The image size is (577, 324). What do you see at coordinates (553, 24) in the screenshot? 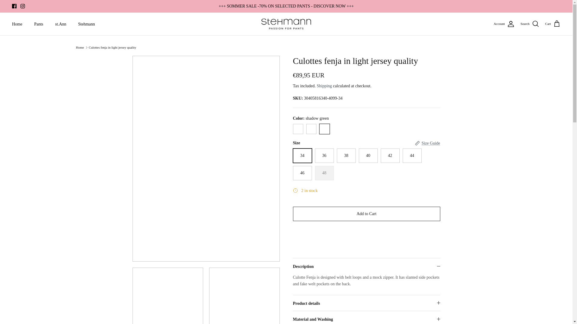
I see `Cart` at bounding box center [553, 24].